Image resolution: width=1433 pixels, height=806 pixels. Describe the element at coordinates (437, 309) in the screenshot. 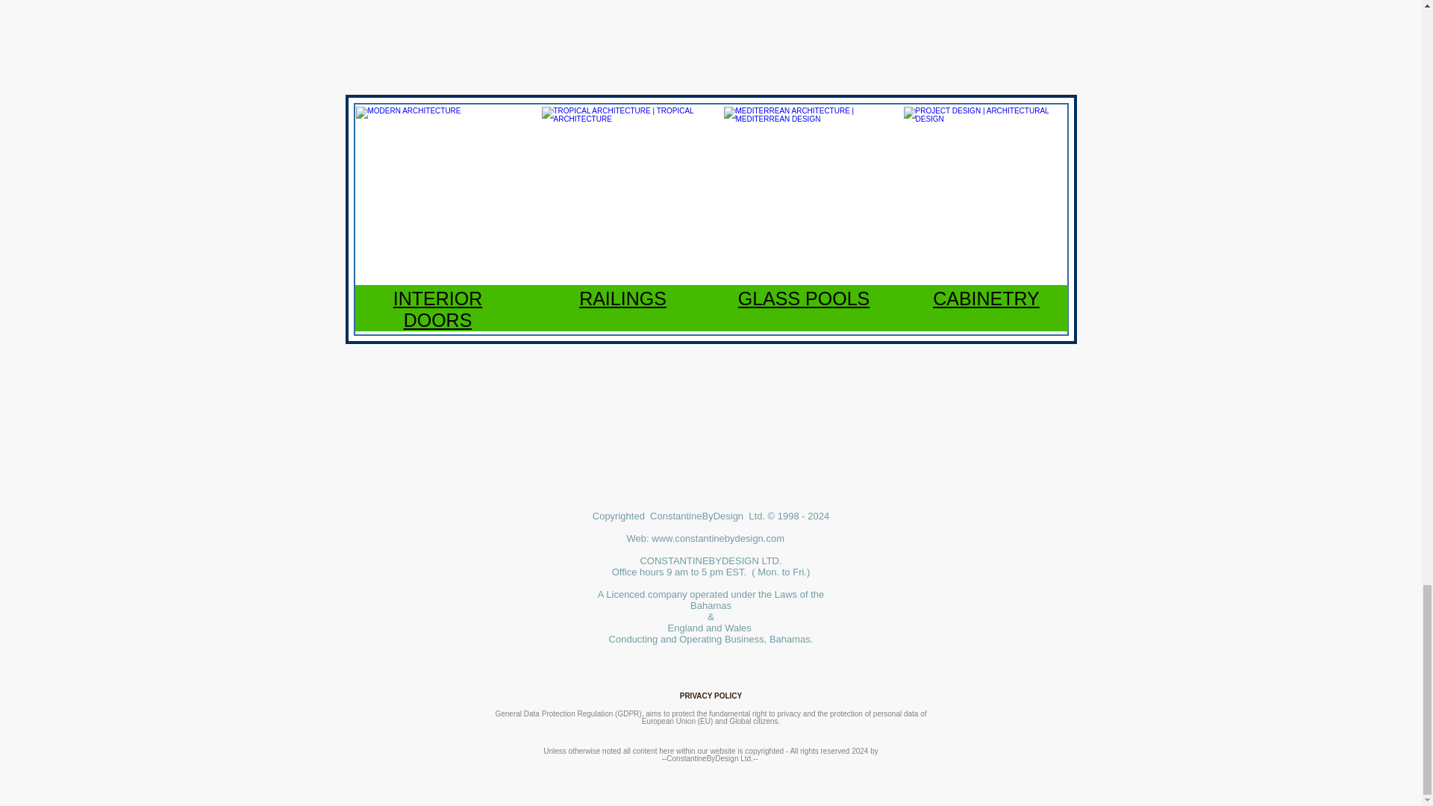

I see `INTERIOR DOORS` at that location.